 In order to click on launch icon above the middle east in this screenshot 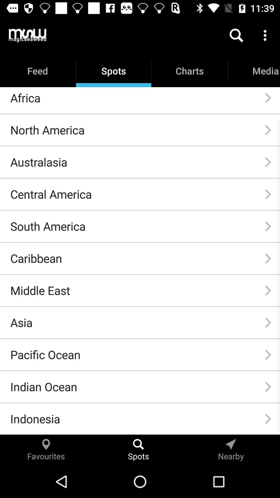, I will do `click(36, 258)`.